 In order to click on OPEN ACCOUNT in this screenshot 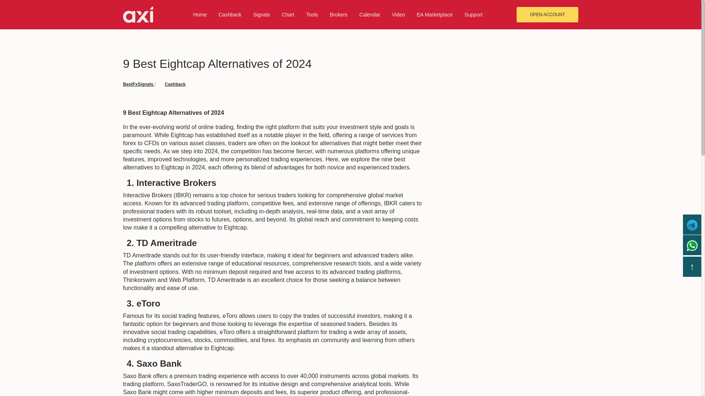, I will do `click(547, 15)`.